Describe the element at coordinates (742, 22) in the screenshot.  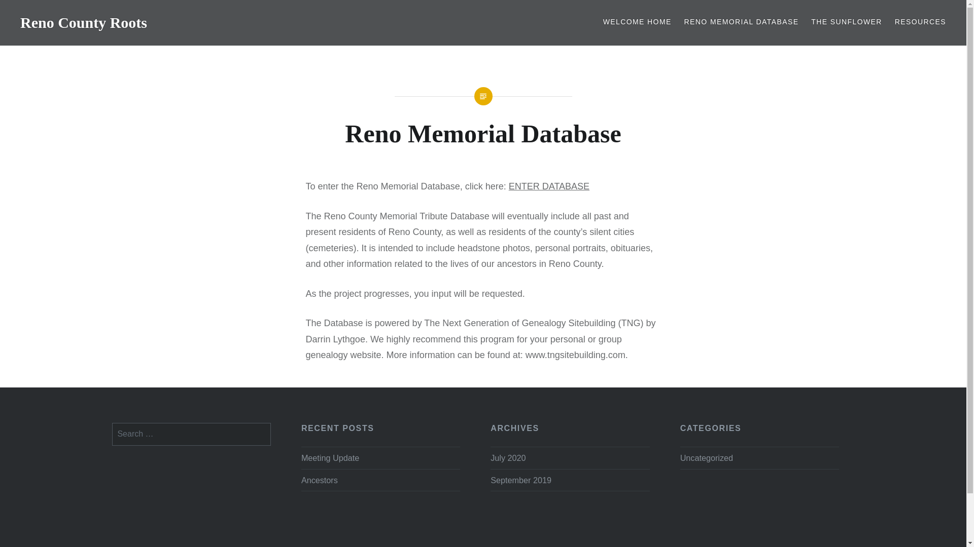
I see `RENO MEMORIAL DATABASE` at that location.